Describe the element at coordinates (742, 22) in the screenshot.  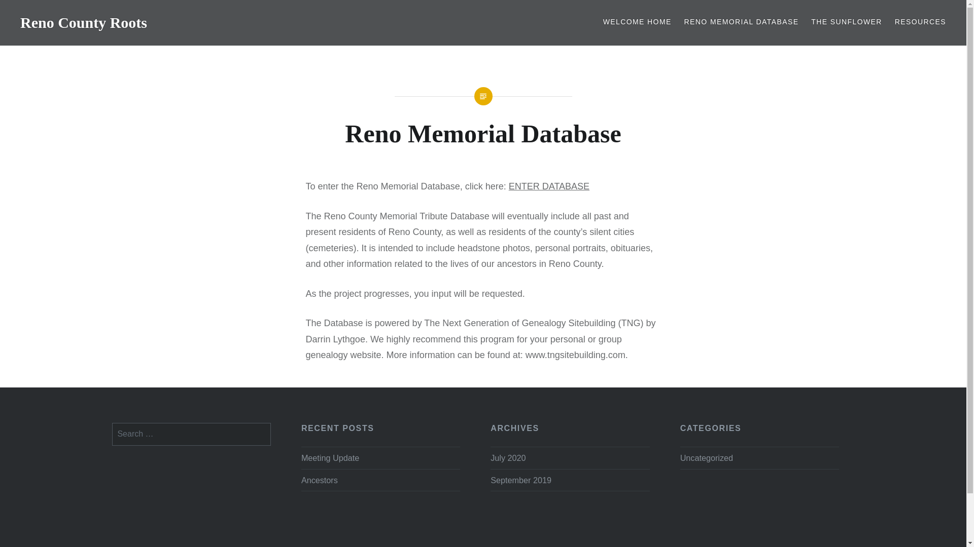
I see `RENO MEMORIAL DATABASE` at that location.